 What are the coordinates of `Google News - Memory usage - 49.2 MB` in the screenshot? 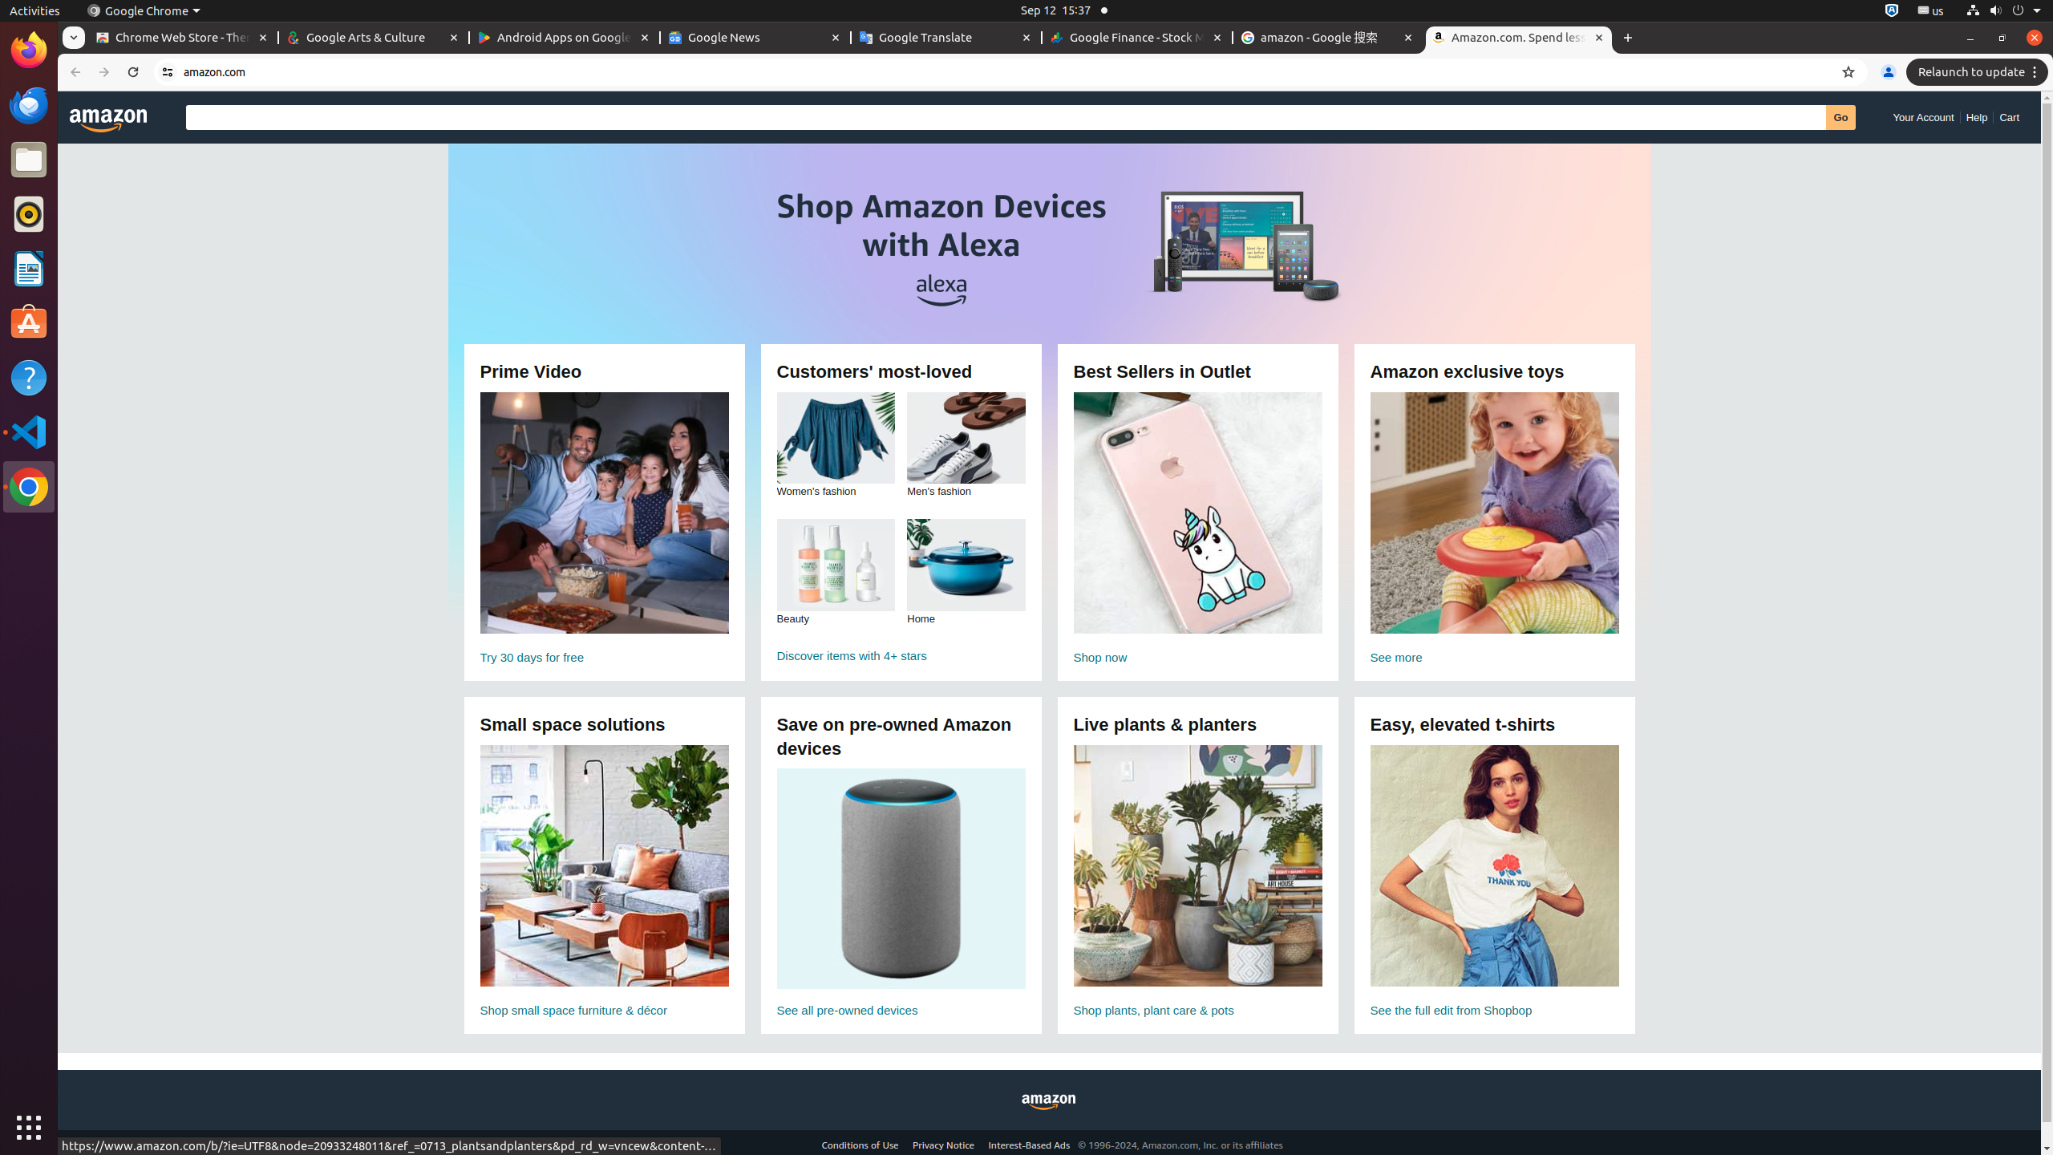 It's located at (755, 38).